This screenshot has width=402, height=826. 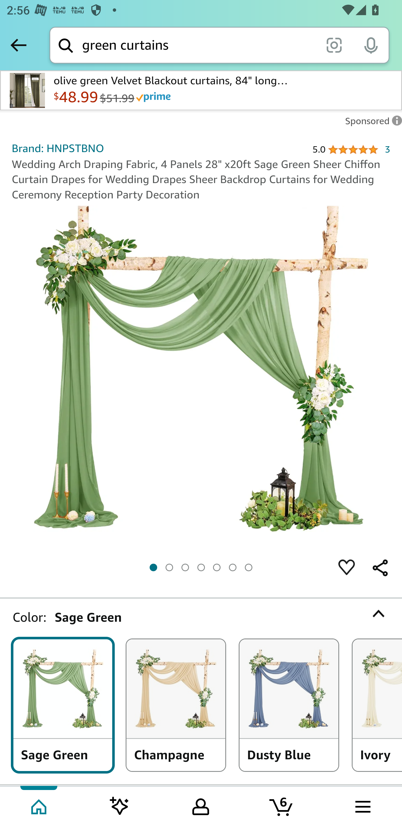 I want to click on scan it, so click(x=334, y=45).